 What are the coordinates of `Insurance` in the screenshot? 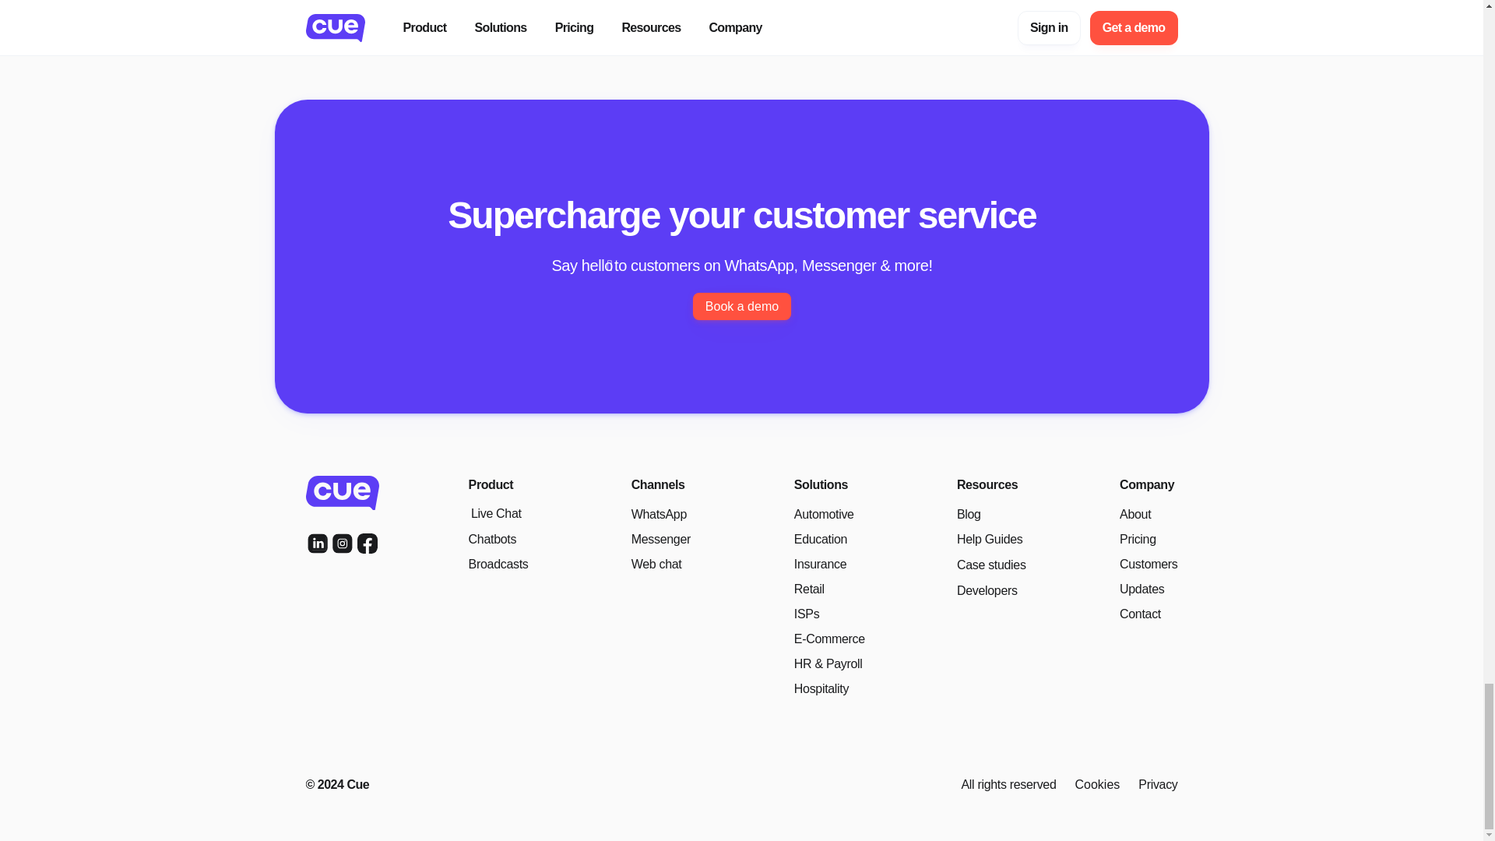 It's located at (819, 564).